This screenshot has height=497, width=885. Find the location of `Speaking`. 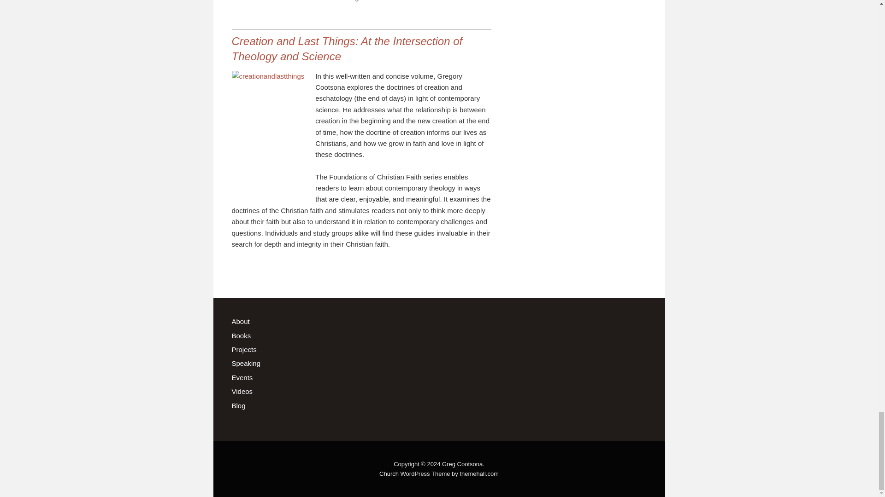

Speaking is located at coordinates (245, 363).